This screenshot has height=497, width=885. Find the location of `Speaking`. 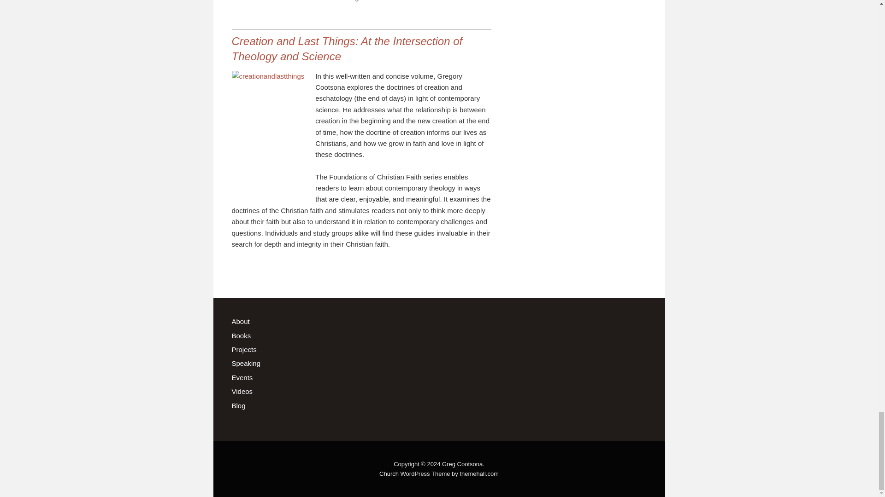

Speaking is located at coordinates (245, 363).